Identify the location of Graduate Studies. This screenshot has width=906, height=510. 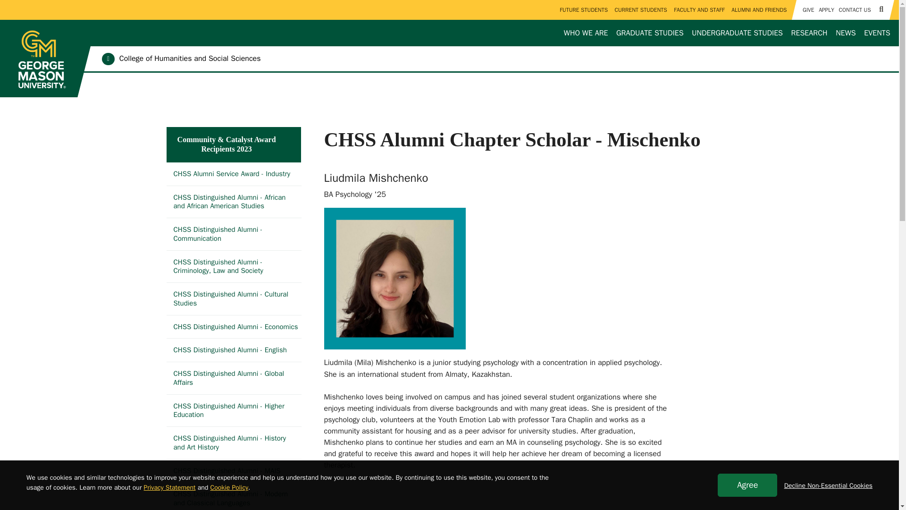
(650, 33).